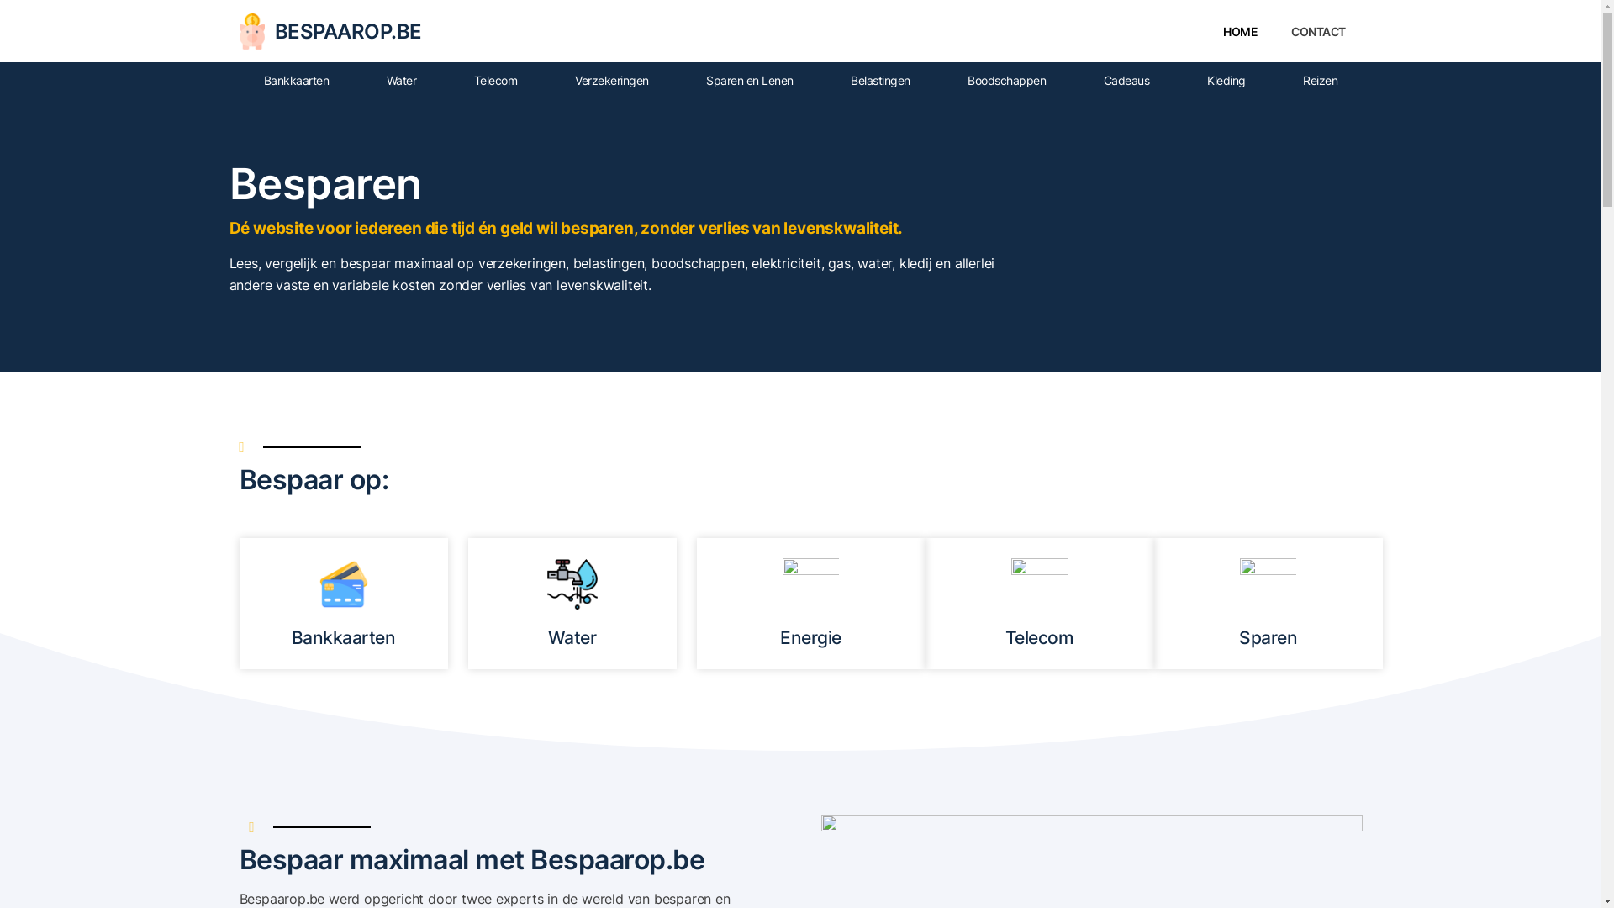 The height and width of the screenshot is (908, 1614). What do you see at coordinates (1126, 81) in the screenshot?
I see `Cadeaus` at bounding box center [1126, 81].